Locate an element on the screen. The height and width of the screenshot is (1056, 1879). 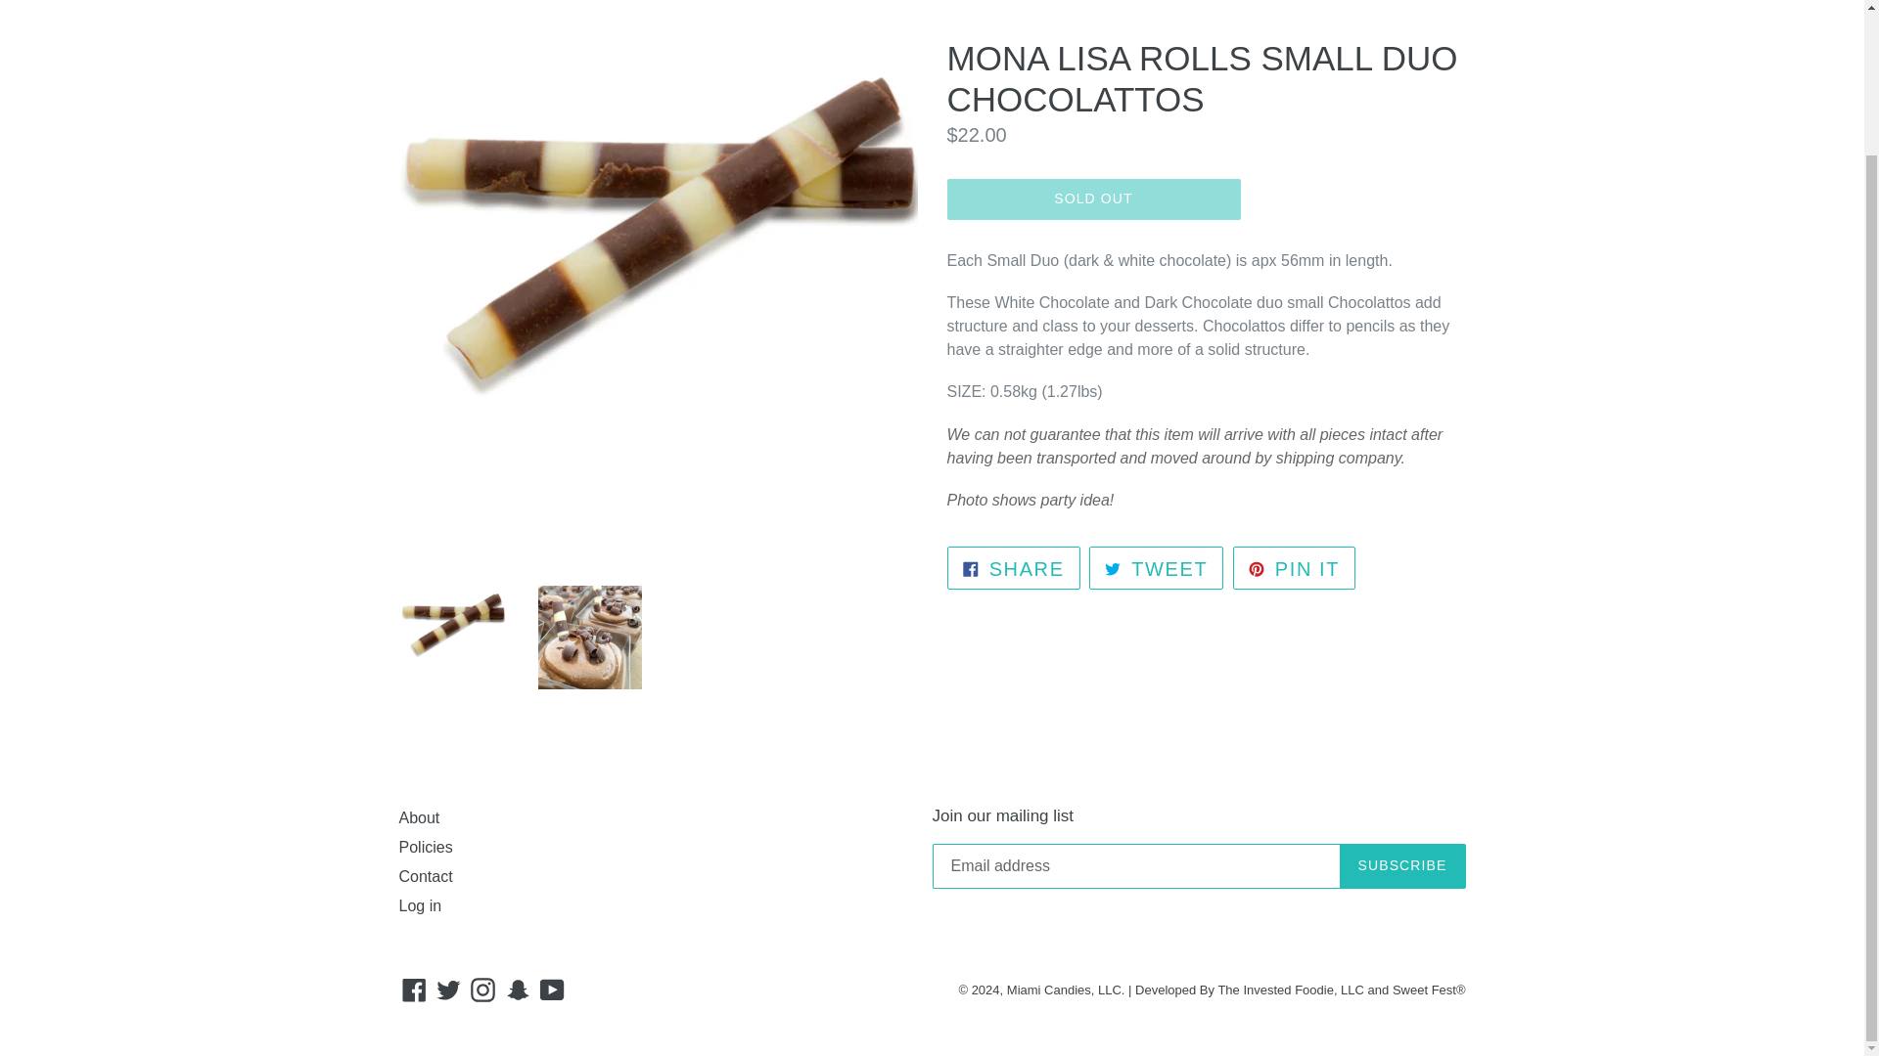
Share on Facebook is located at coordinates (1294, 567).